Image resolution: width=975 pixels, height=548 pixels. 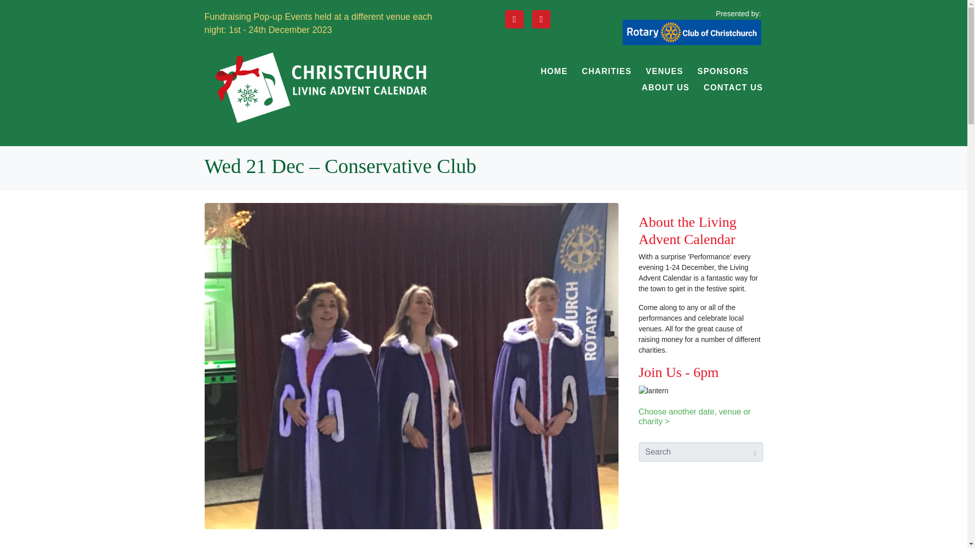 What do you see at coordinates (723, 71) in the screenshot?
I see `SPONSORS` at bounding box center [723, 71].